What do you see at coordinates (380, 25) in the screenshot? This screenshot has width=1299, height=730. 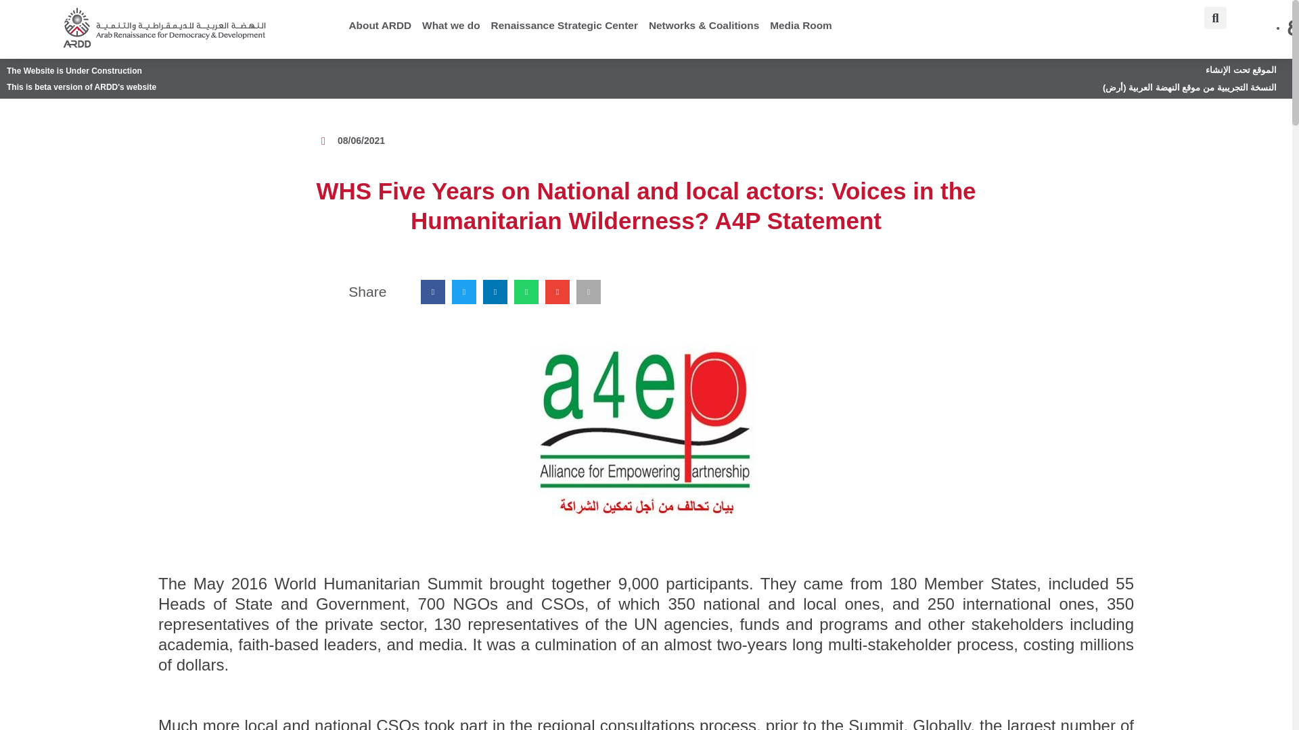 I see `About ARDD` at bounding box center [380, 25].